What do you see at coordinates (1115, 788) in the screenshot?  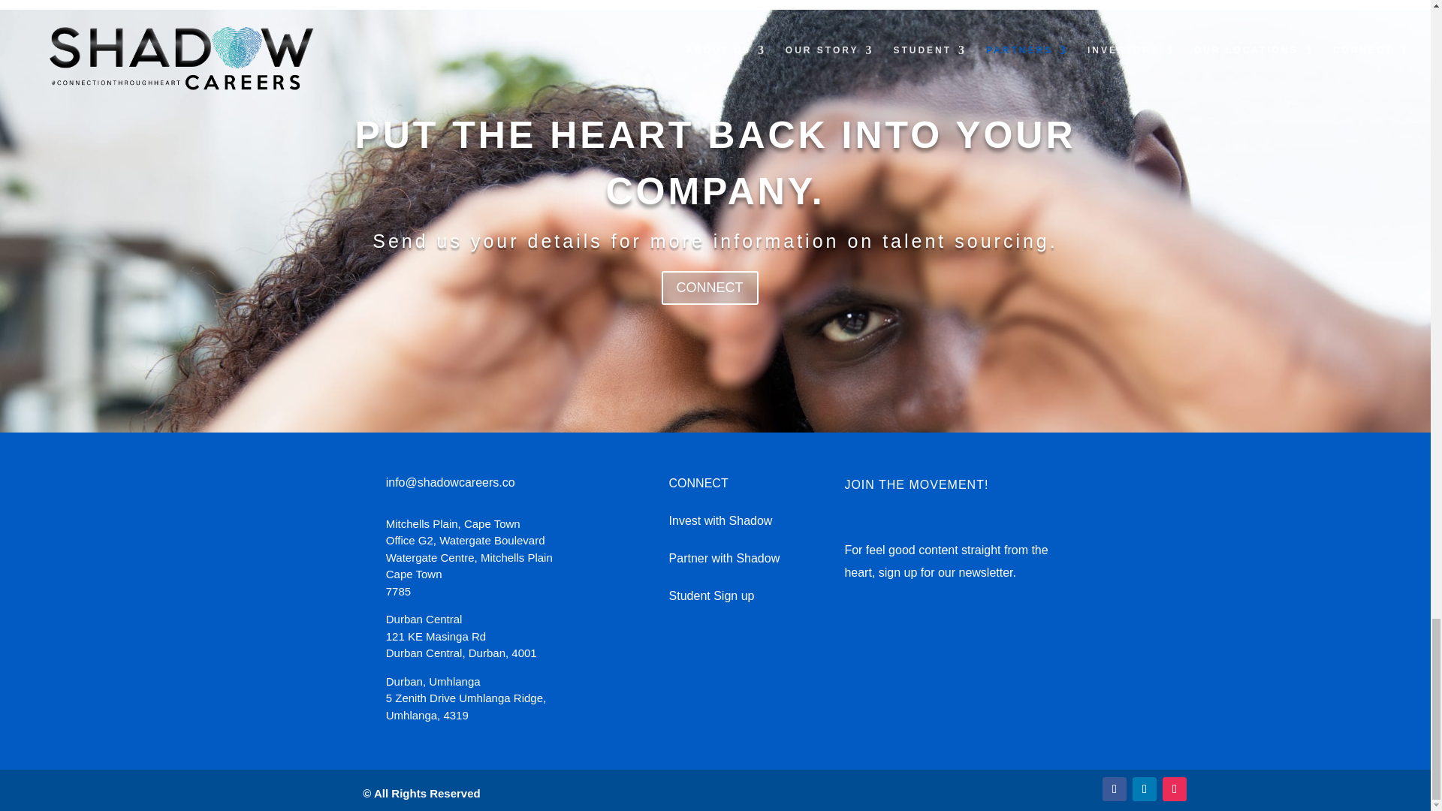 I see `Follow on Facebook` at bounding box center [1115, 788].